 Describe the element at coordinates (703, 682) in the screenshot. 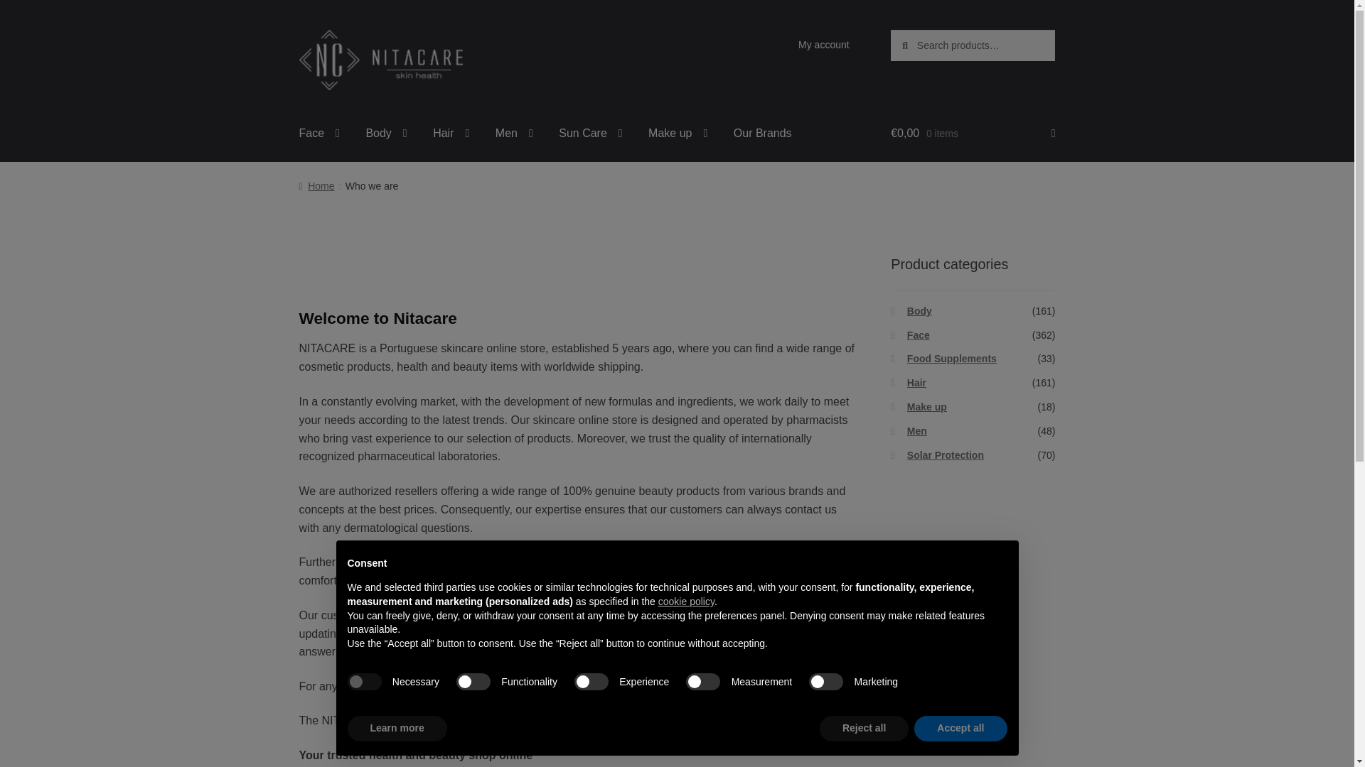

I see `false` at that location.